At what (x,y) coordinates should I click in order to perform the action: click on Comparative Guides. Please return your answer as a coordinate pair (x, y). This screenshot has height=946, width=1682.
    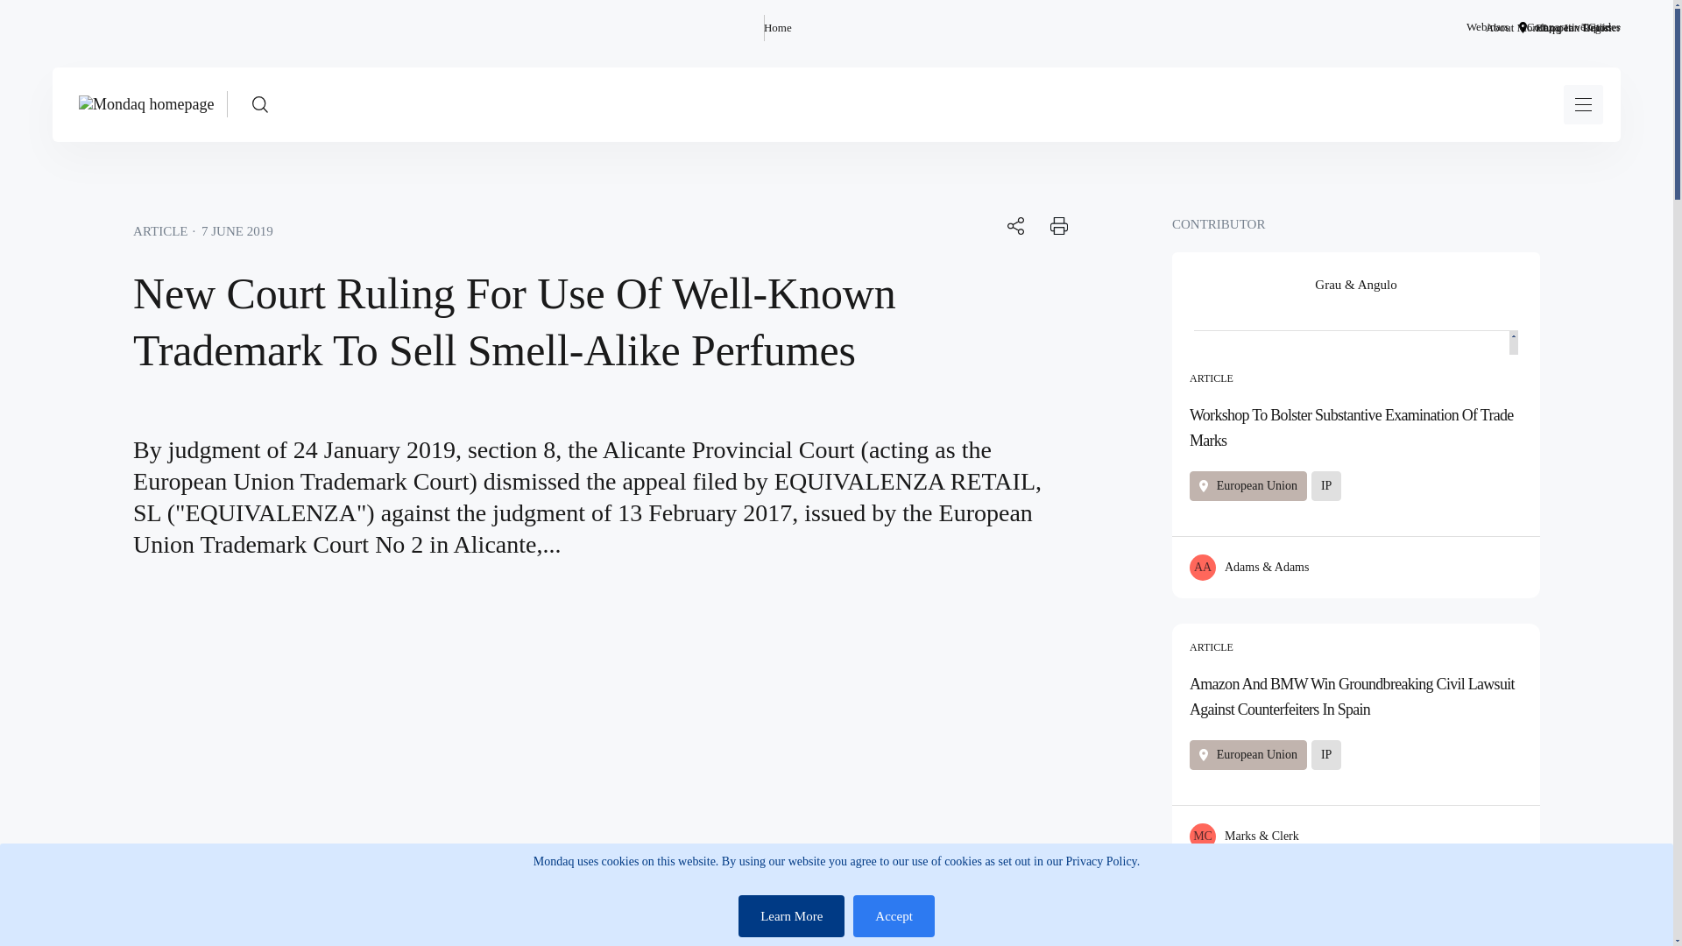
    Looking at the image, I should click on (1573, 27).